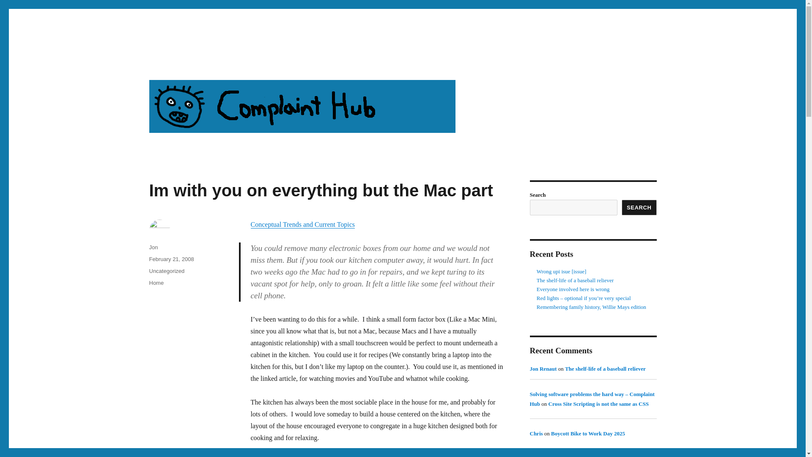 The width and height of the screenshot is (812, 457). Describe the element at coordinates (171, 259) in the screenshot. I see `February 21, 2008` at that location.